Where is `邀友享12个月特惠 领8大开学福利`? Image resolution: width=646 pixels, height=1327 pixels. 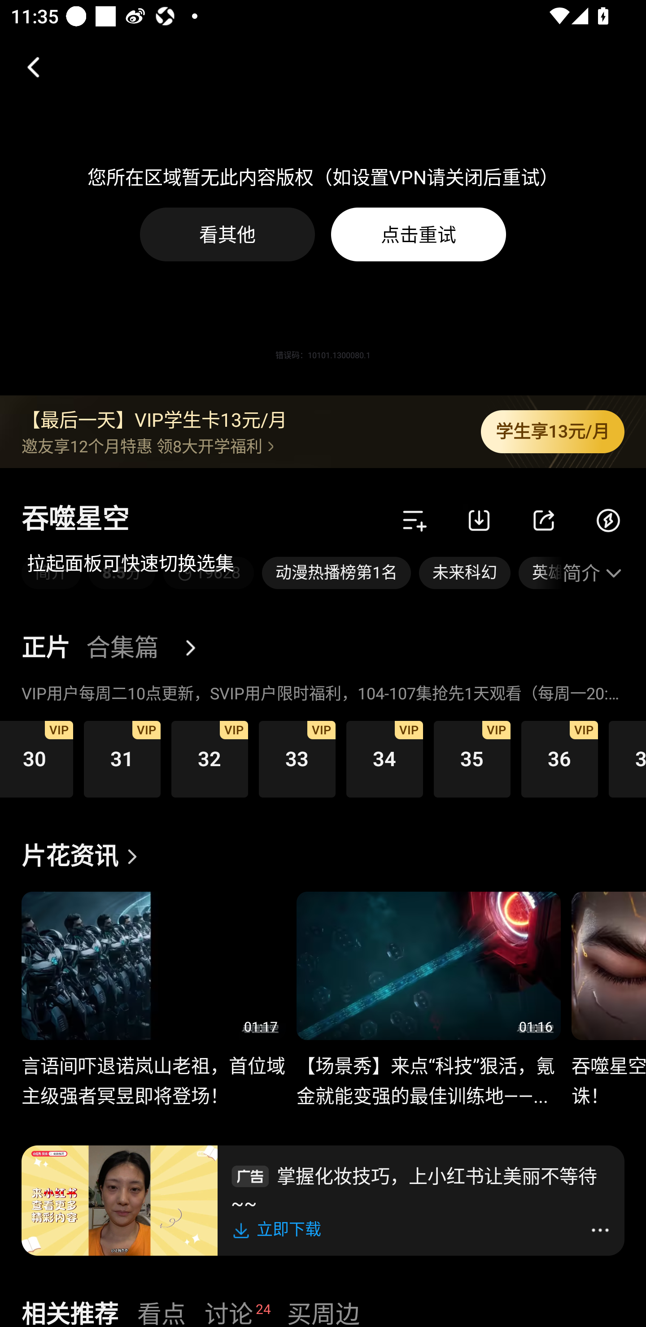
邀友享12个月特惠 领8大开学福利 is located at coordinates (240, 446).